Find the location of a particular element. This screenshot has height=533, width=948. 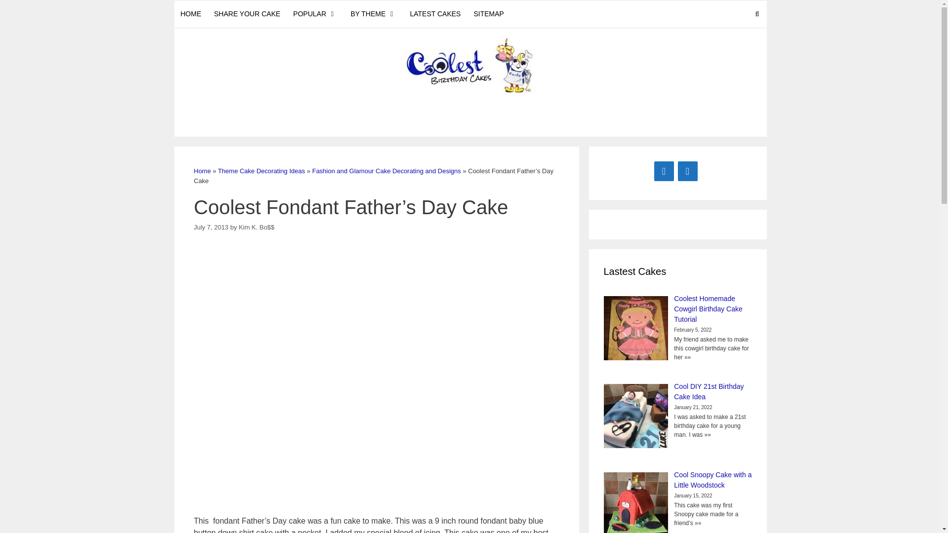

Fashion and Glamour Cake Decorating and Designs is located at coordinates (386, 171).